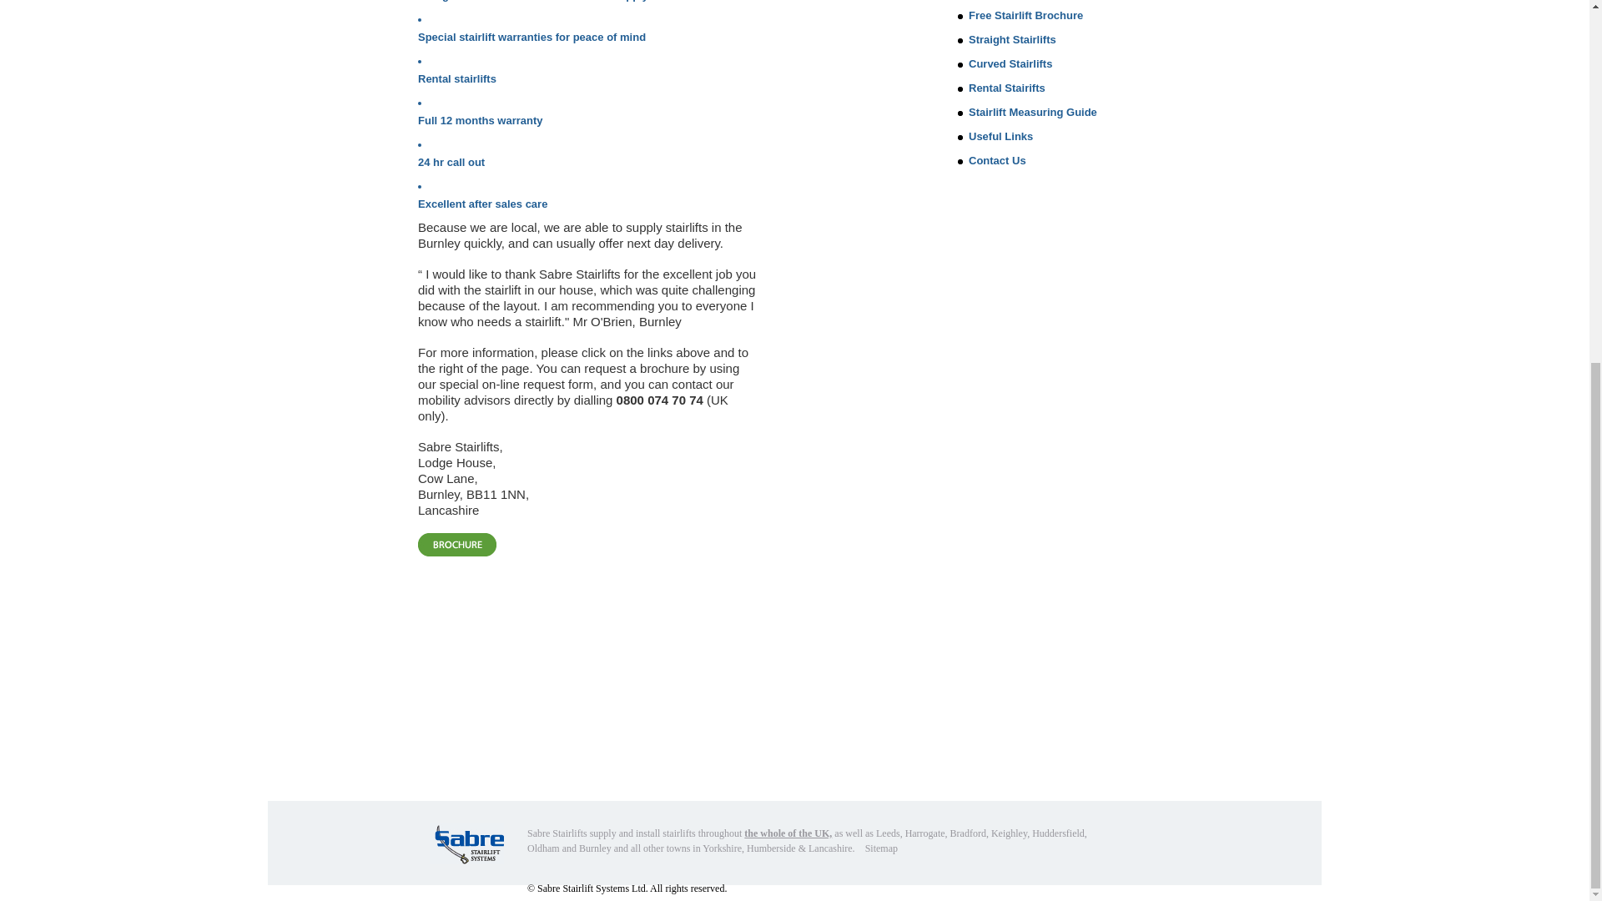 The image size is (1602, 901). Describe the element at coordinates (998, 160) in the screenshot. I see `Contact Us` at that location.